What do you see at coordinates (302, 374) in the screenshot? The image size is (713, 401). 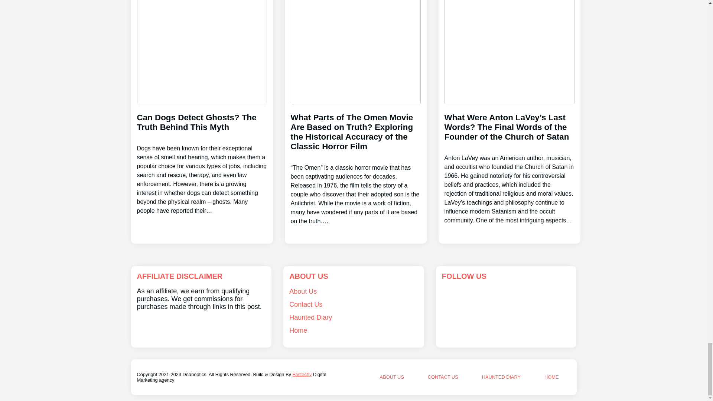 I see `Fastechy` at bounding box center [302, 374].